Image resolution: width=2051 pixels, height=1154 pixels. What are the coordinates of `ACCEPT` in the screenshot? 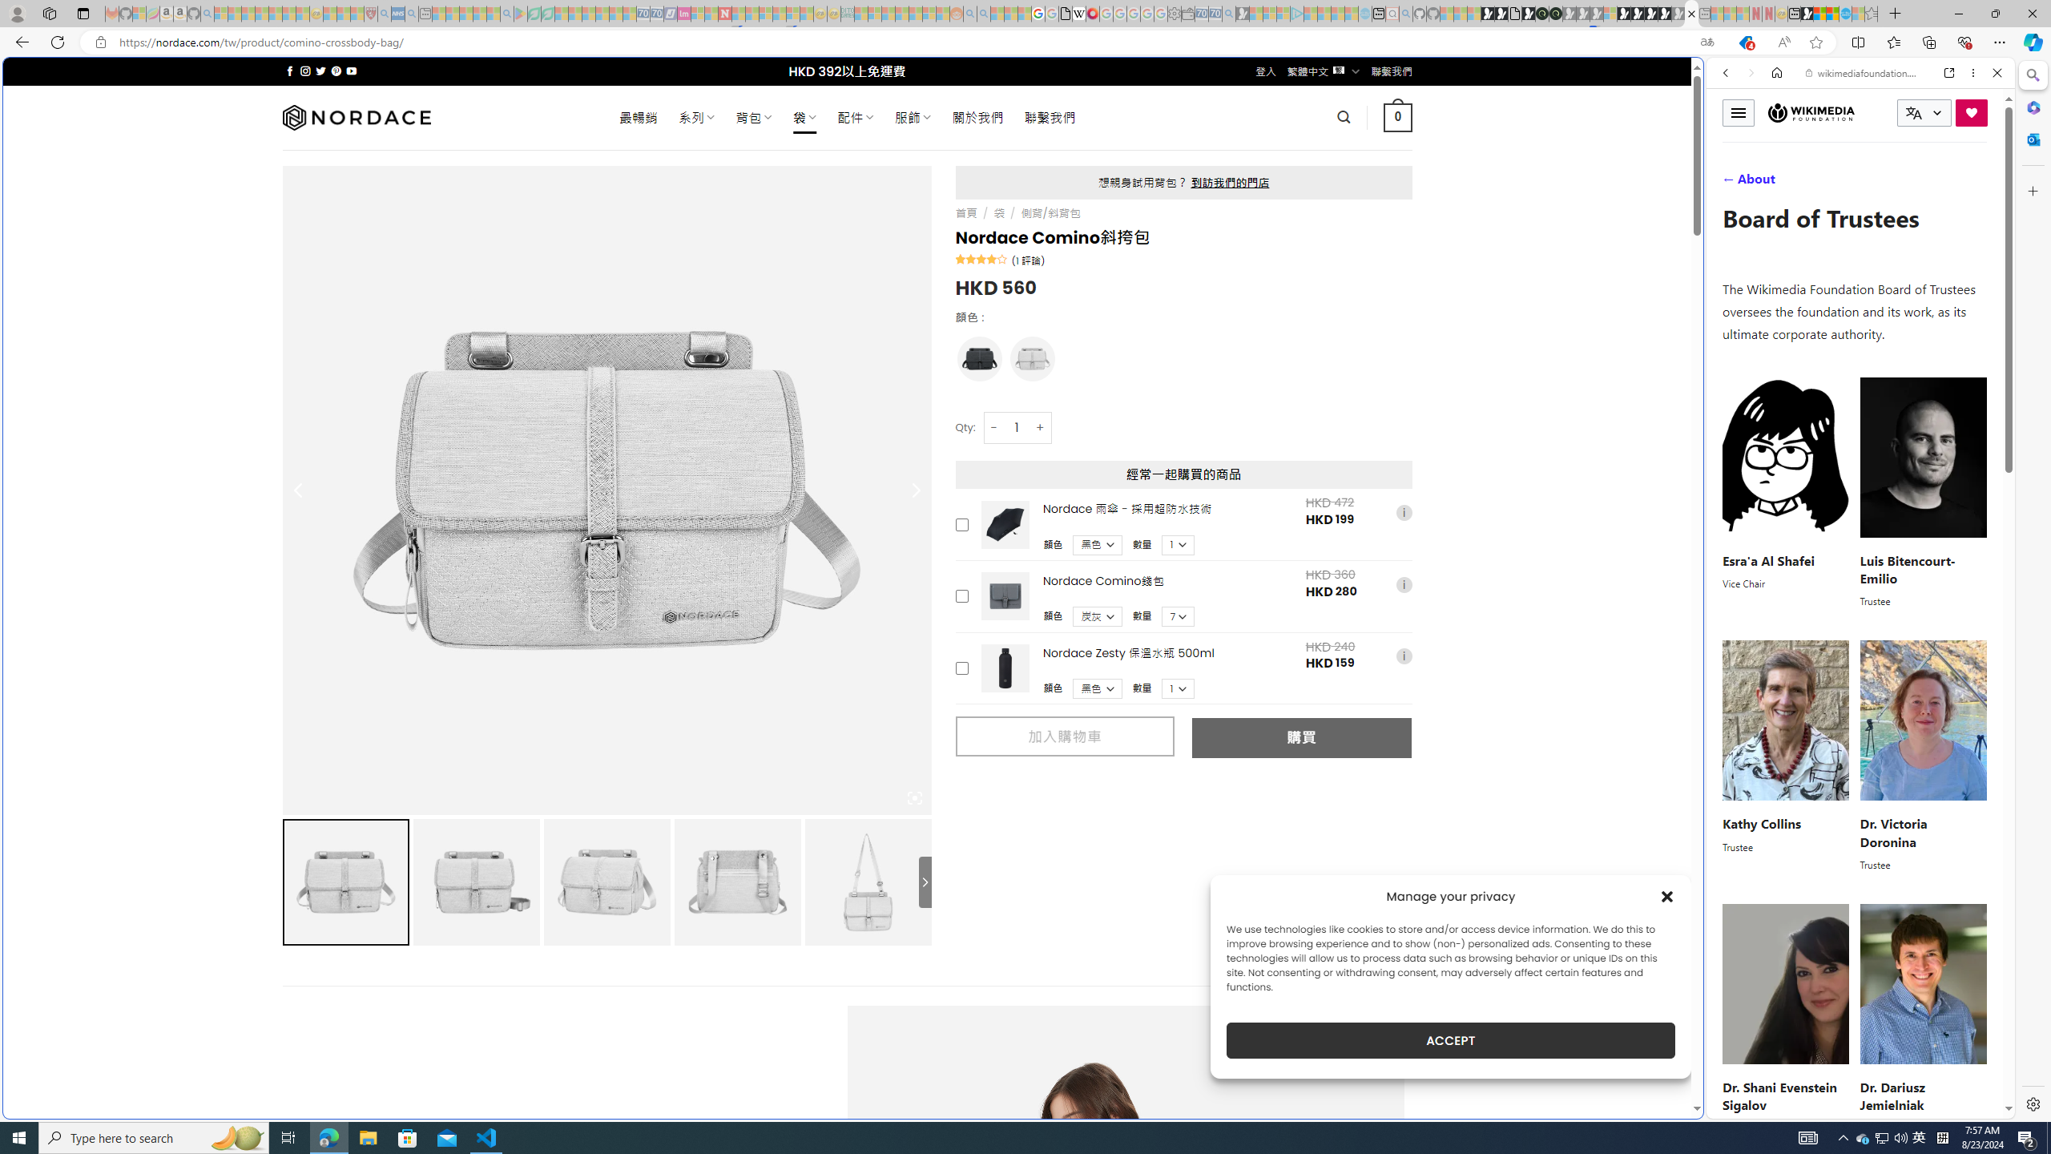 It's located at (1450, 1040).